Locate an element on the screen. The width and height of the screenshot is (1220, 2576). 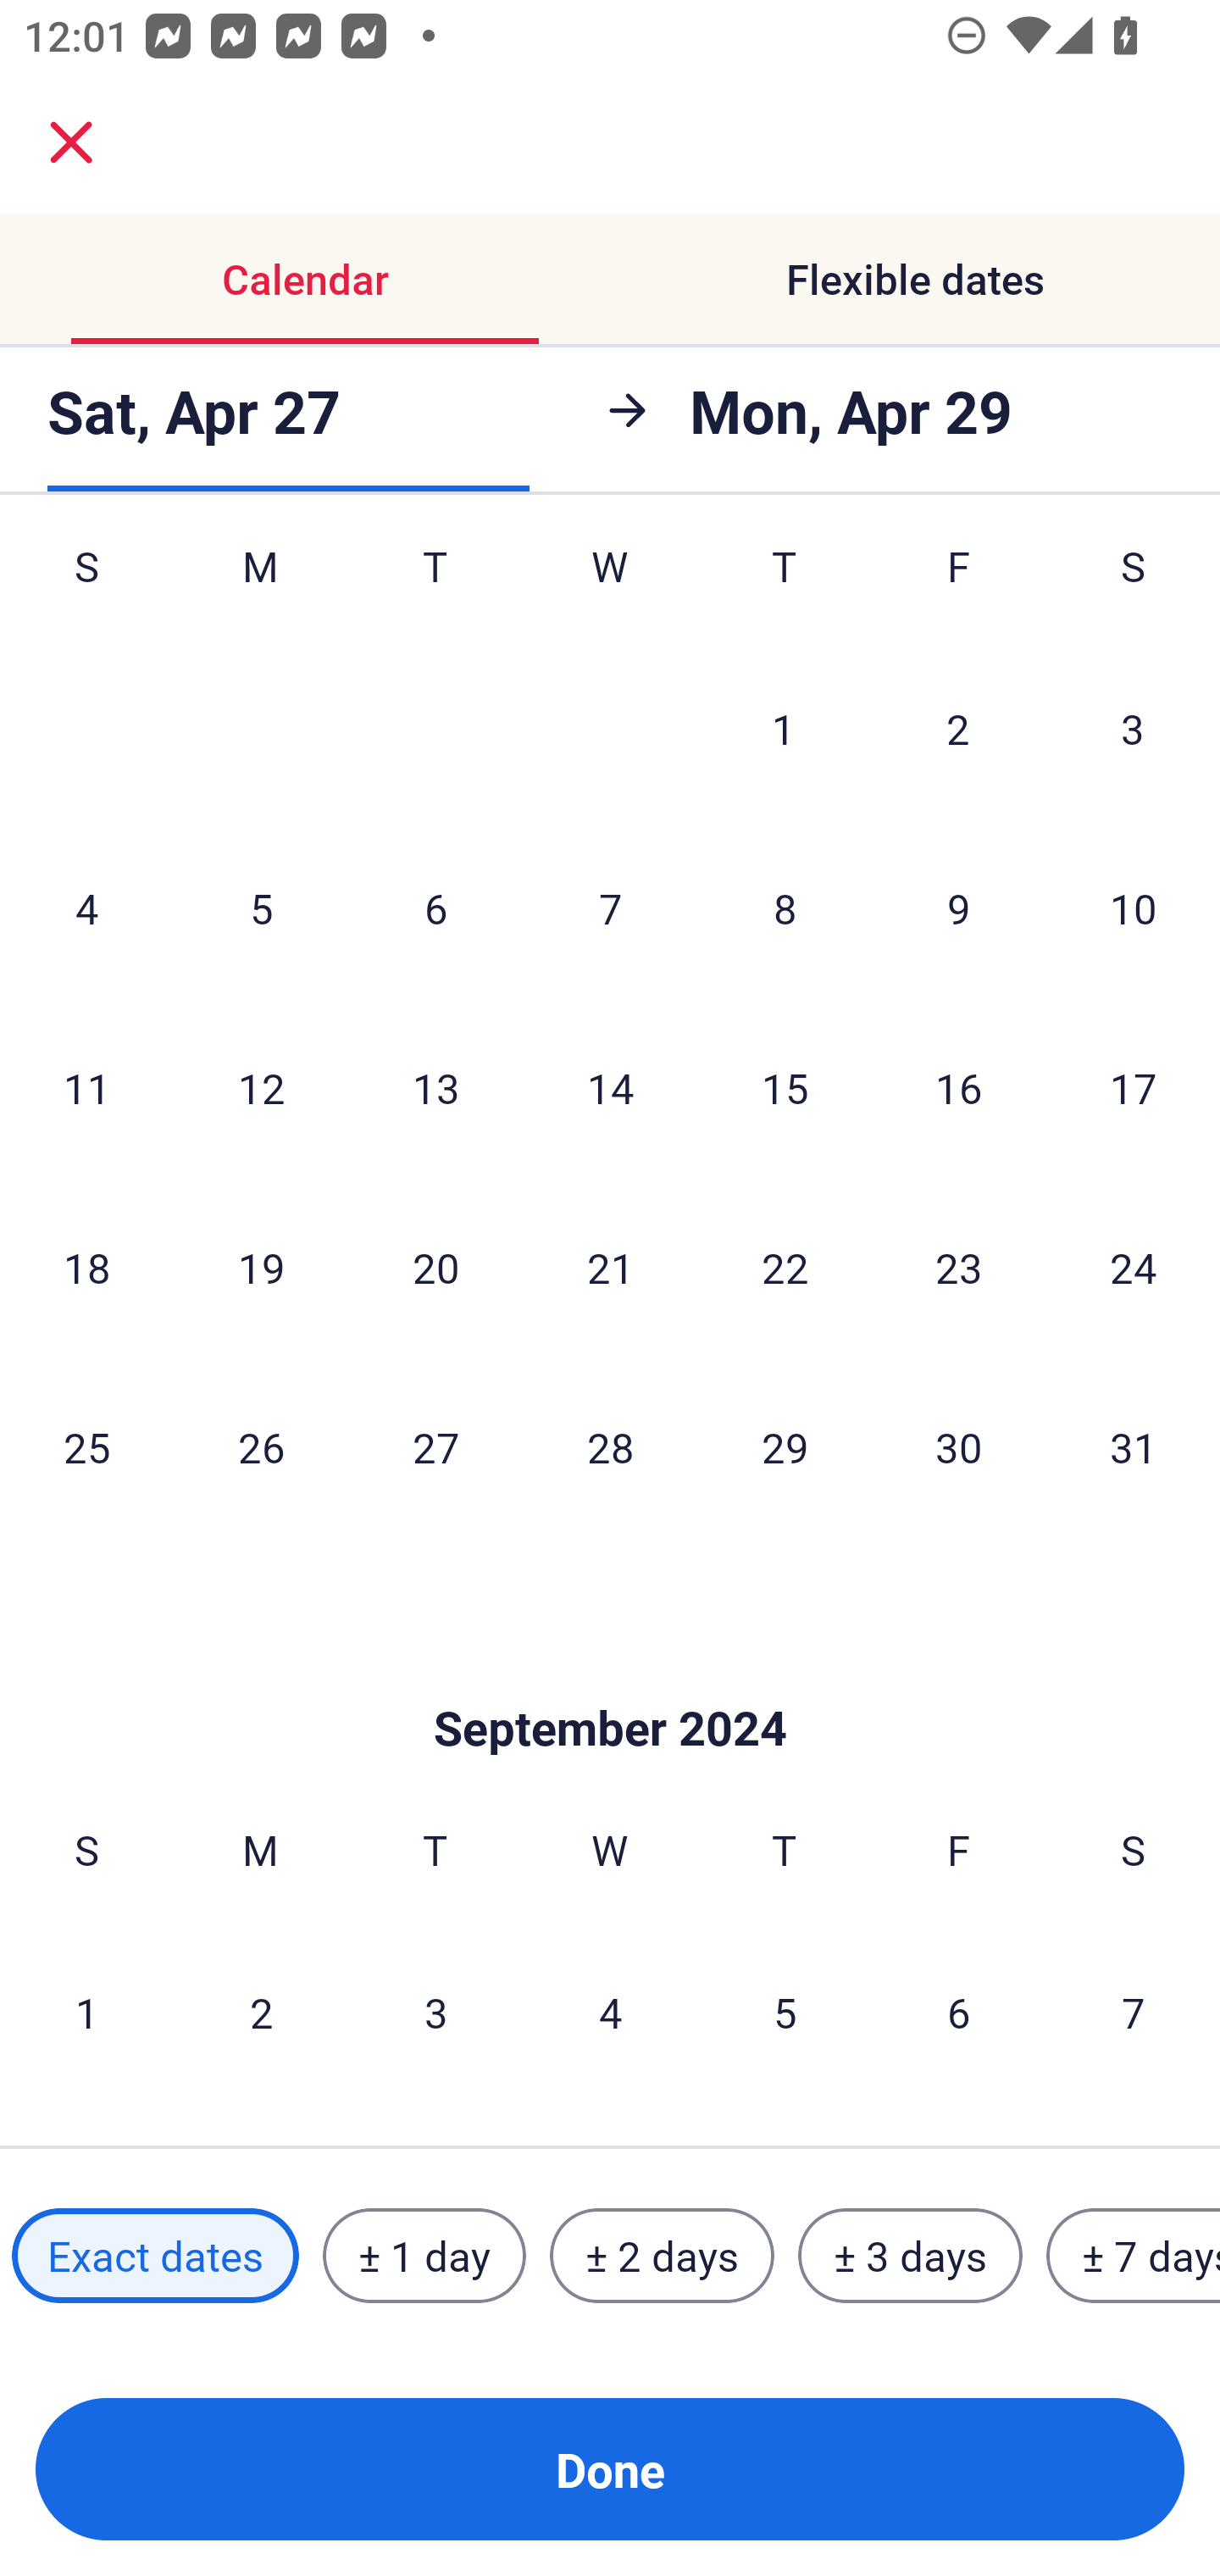
24 Saturday, August 24, 2024 is located at coordinates (1134, 1268).